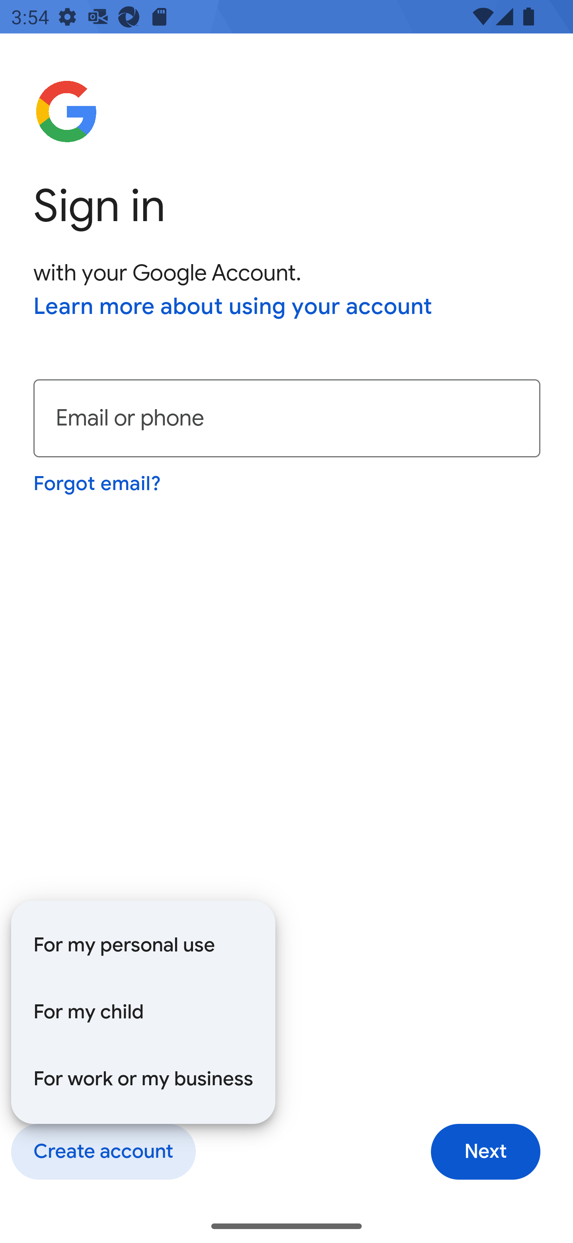 Image resolution: width=573 pixels, height=1243 pixels. What do you see at coordinates (98, 483) in the screenshot?
I see `Forgot email?` at bounding box center [98, 483].